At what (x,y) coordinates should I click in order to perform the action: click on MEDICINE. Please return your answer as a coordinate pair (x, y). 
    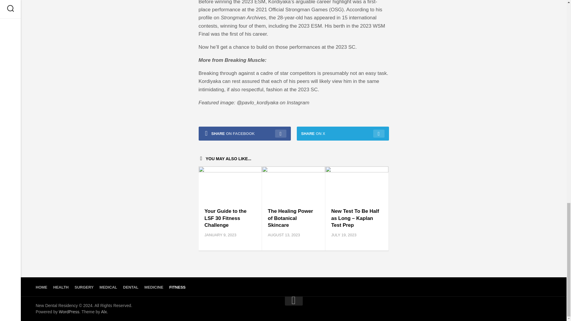
    Looking at the image, I should click on (154, 287).